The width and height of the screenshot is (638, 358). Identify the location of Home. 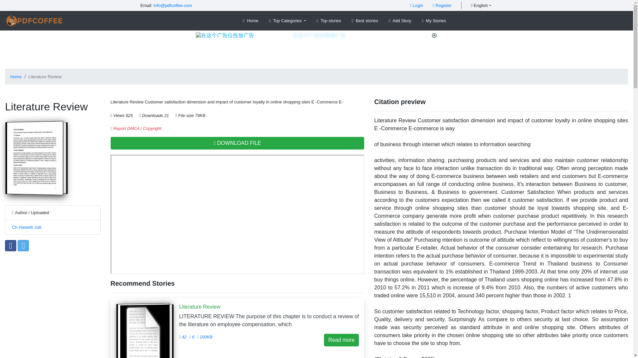
(251, 21).